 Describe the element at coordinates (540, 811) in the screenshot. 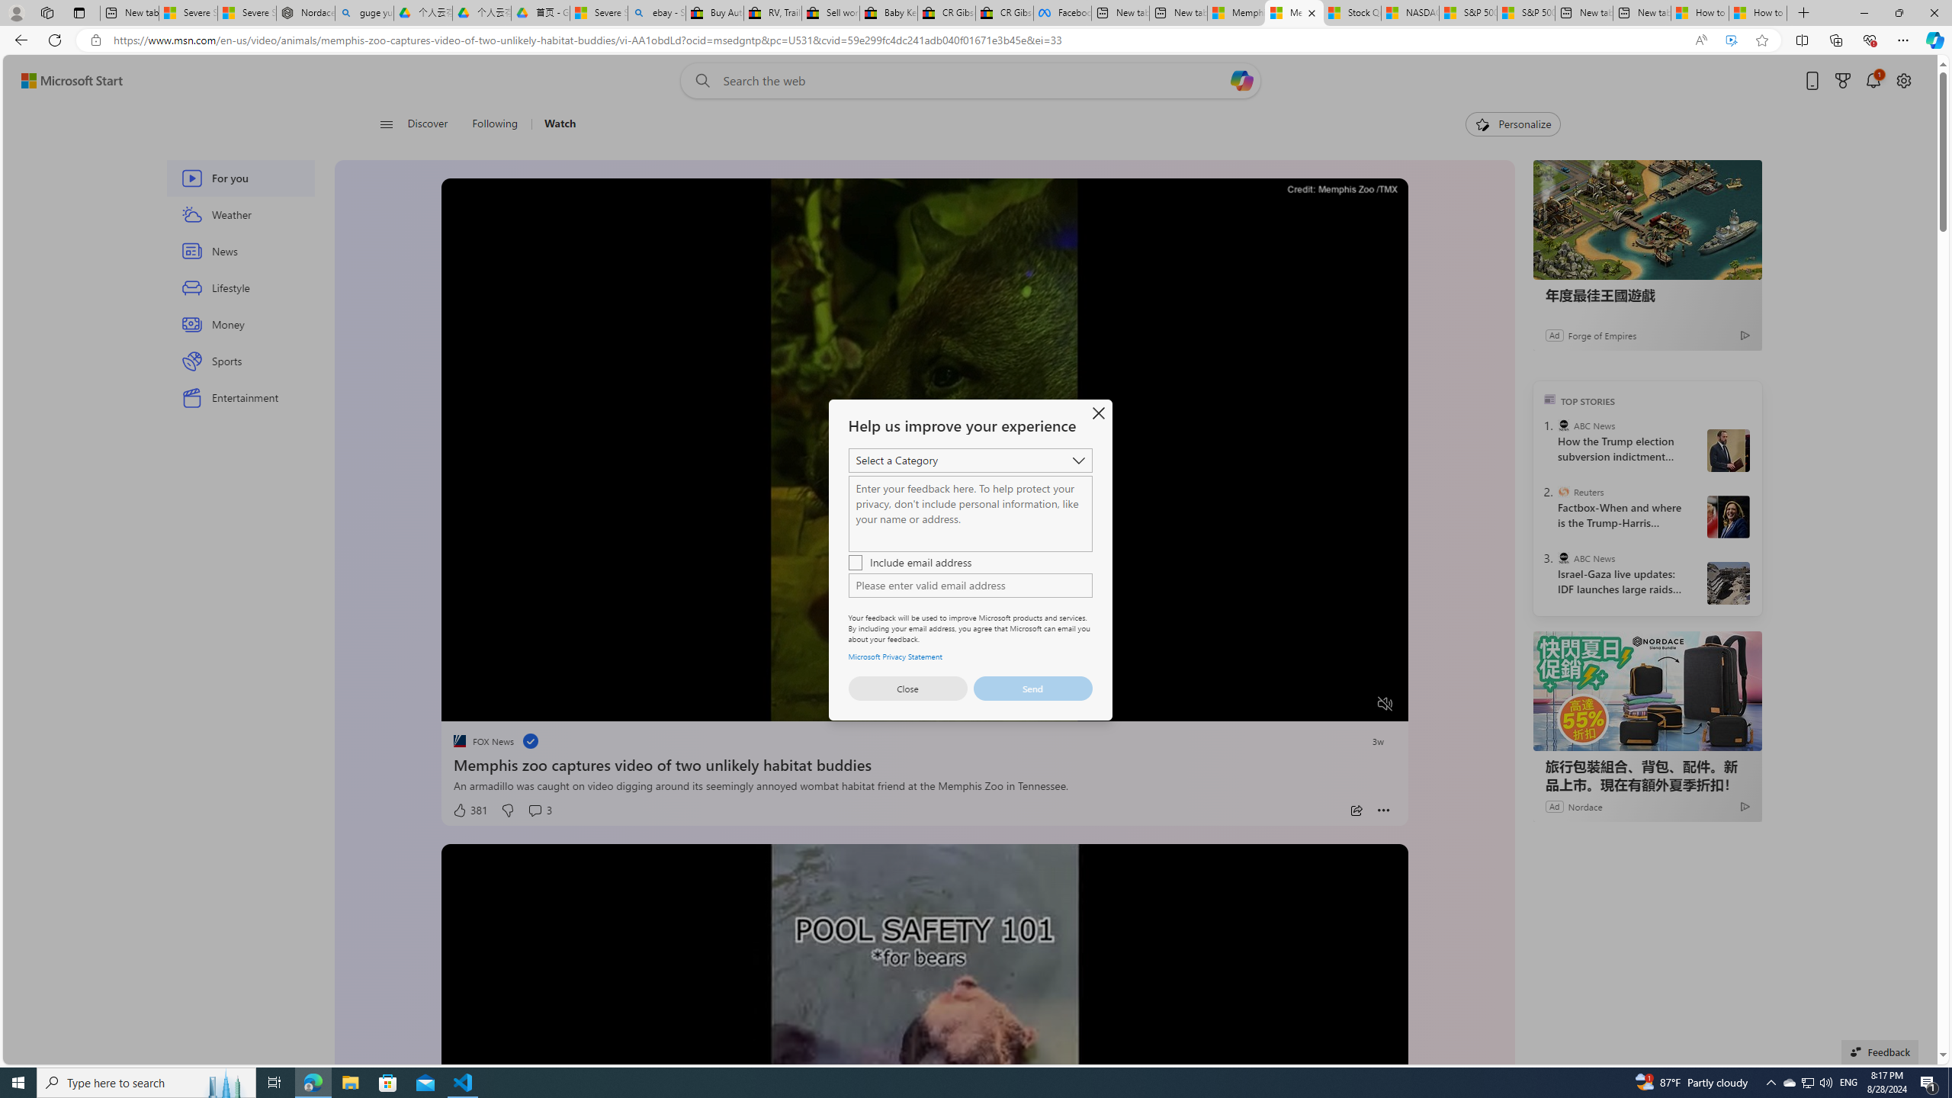

I see `View comments 3 Comment` at that location.